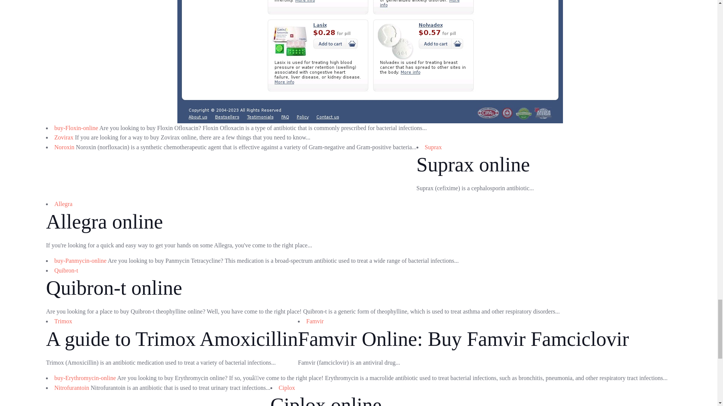 This screenshot has height=406, width=723. I want to click on Quibron-t, so click(66, 270).